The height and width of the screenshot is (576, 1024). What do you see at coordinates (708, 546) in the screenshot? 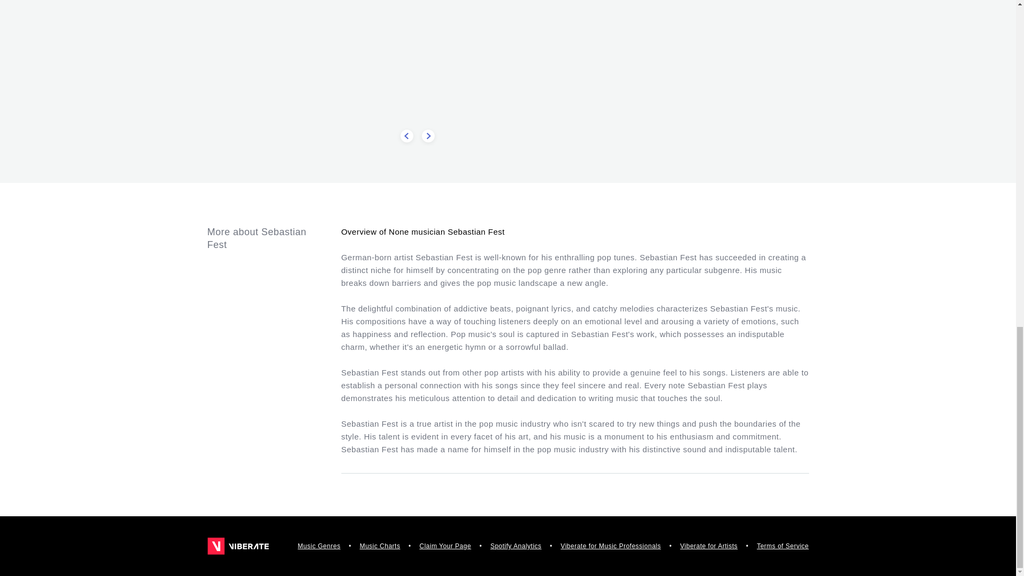
I see `Viberate for Artists` at bounding box center [708, 546].